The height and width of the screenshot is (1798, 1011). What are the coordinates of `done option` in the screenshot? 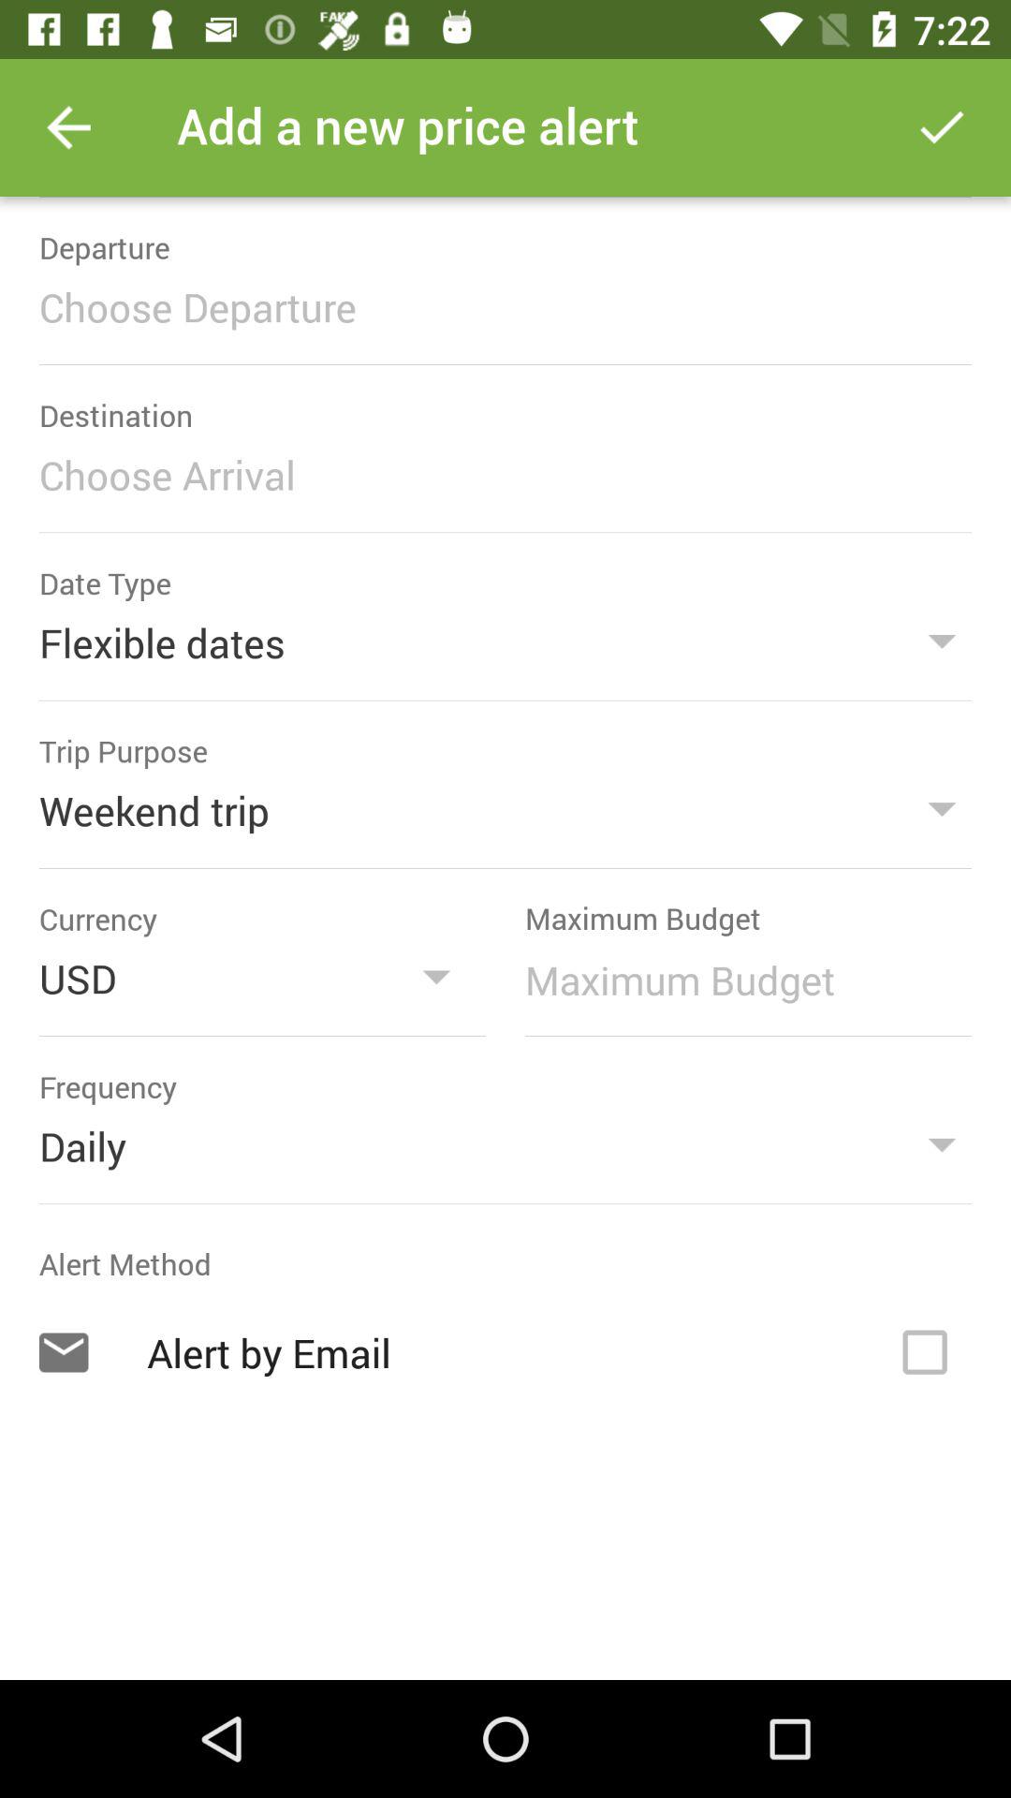 It's located at (942, 127).